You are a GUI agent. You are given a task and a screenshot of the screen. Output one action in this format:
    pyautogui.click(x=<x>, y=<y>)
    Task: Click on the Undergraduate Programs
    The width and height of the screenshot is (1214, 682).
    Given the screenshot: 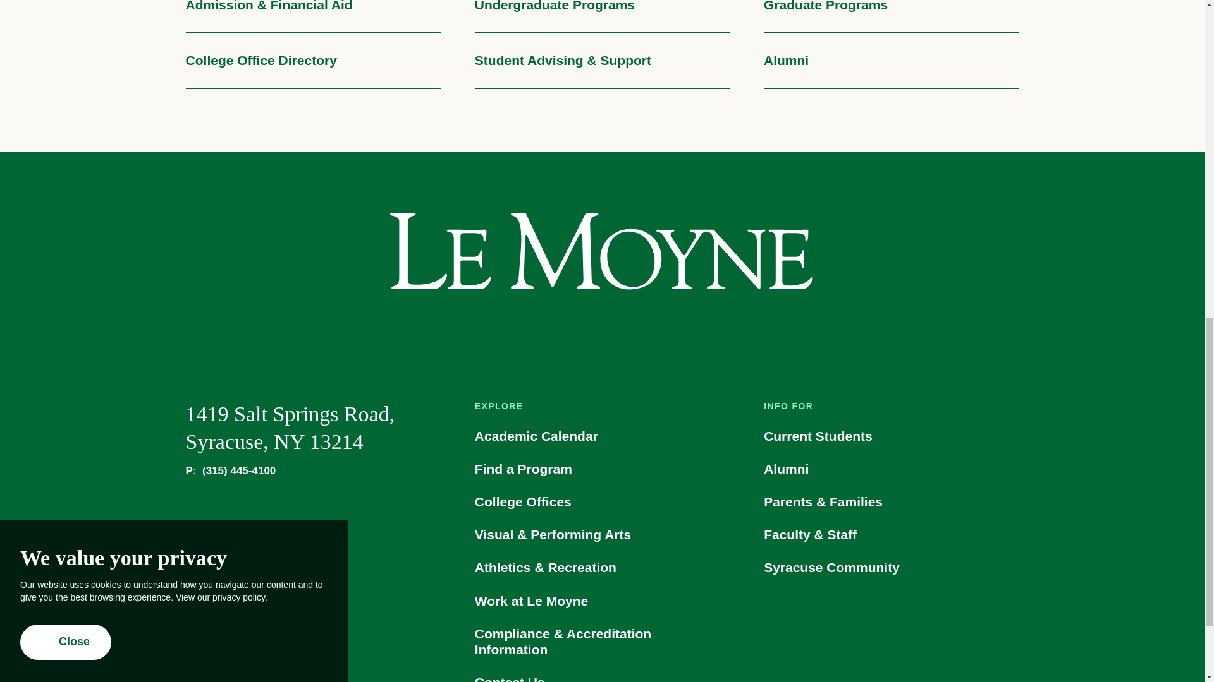 What is the action you would take?
    pyautogui.click(x=602, y=16)
    